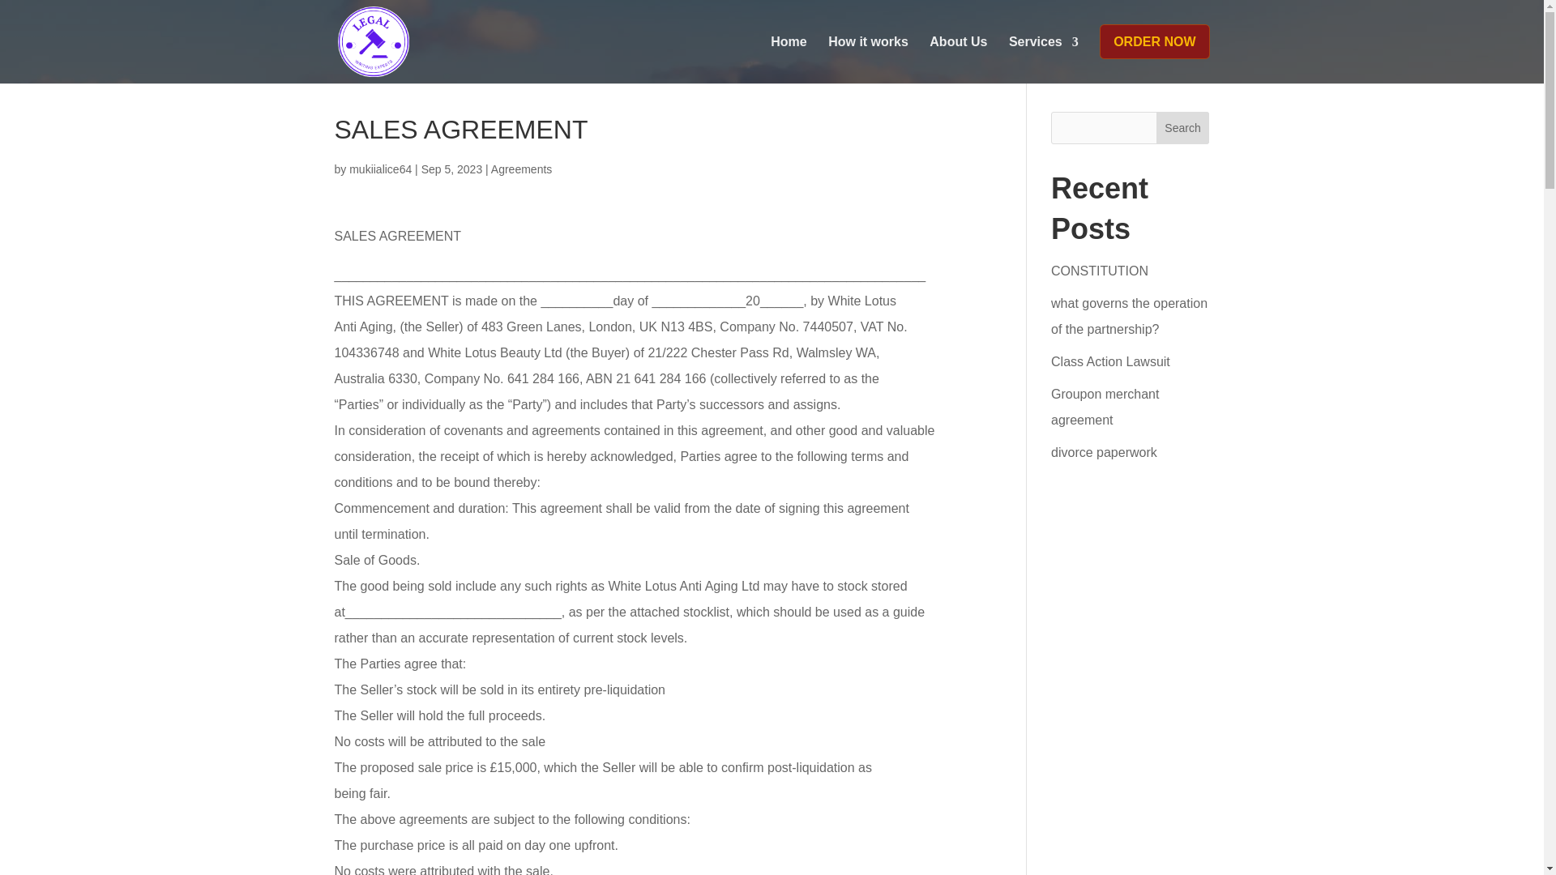  What do you see at coordinates (868, 53) in the screenshot?
I see `How it works` at bounding box center [868, 53].